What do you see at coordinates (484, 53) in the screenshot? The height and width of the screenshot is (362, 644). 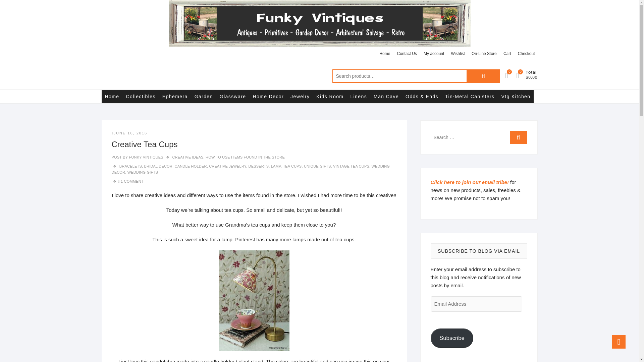 I see `On-Line Store` at bounding box center [484, 53].